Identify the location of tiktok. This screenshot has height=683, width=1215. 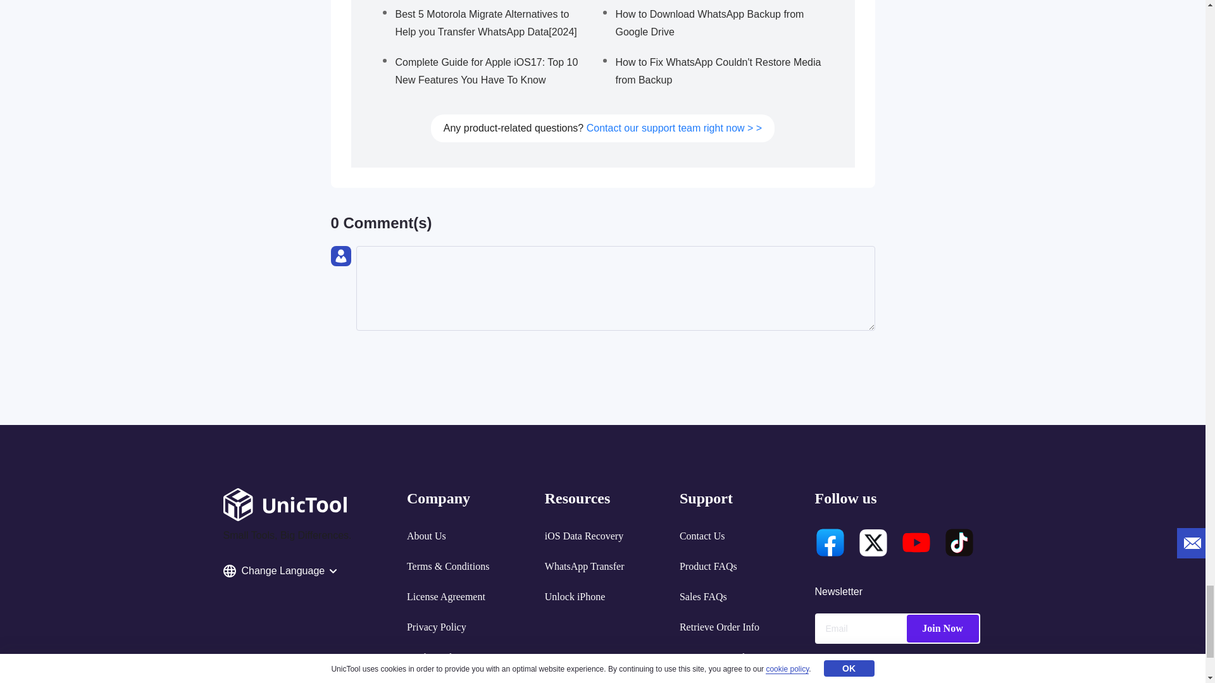
(959, 543).